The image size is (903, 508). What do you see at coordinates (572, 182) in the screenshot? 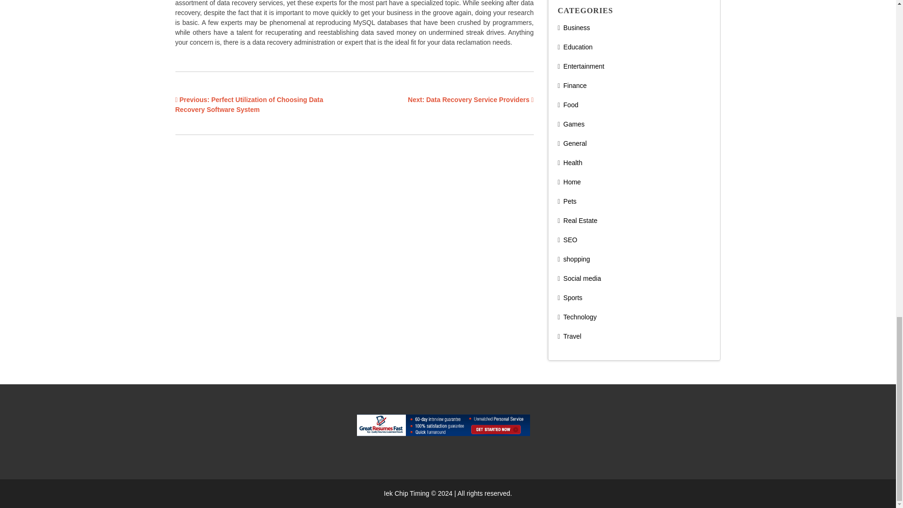
I see `Home` at bounding box center [572, 182].